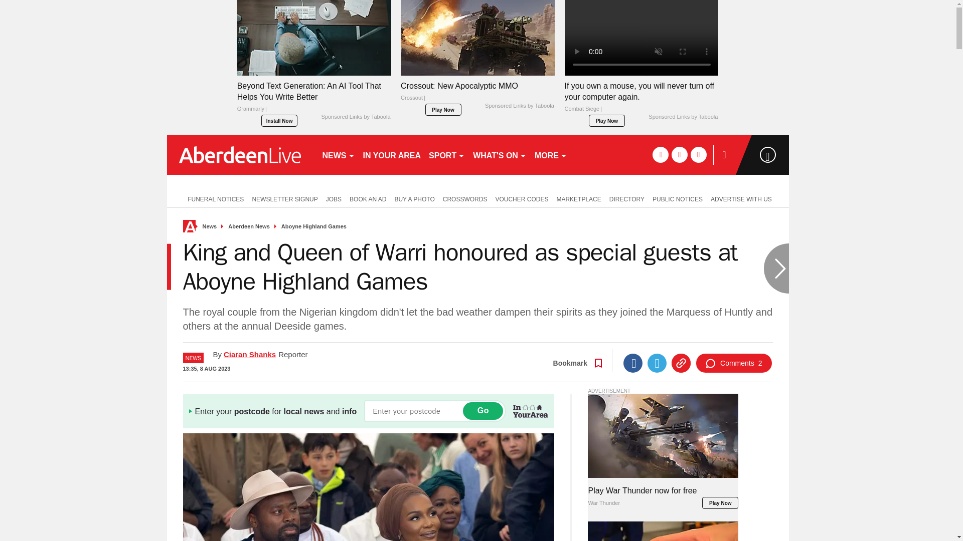  What do you see at coordinates (657, 363) in the screenshot?
I see `Twitter` at bounding box center [657, 363].